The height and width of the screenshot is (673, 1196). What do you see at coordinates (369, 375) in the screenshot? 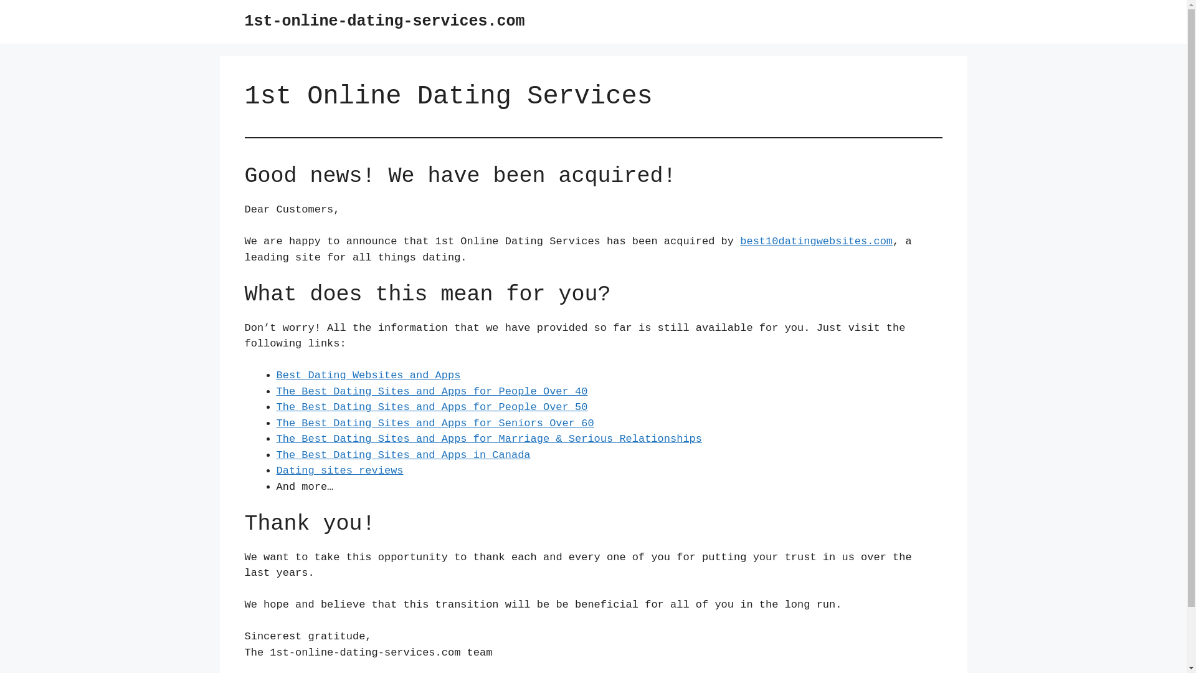
I see `Best Dating Websites and Apps` at bounding box center [369, 375].